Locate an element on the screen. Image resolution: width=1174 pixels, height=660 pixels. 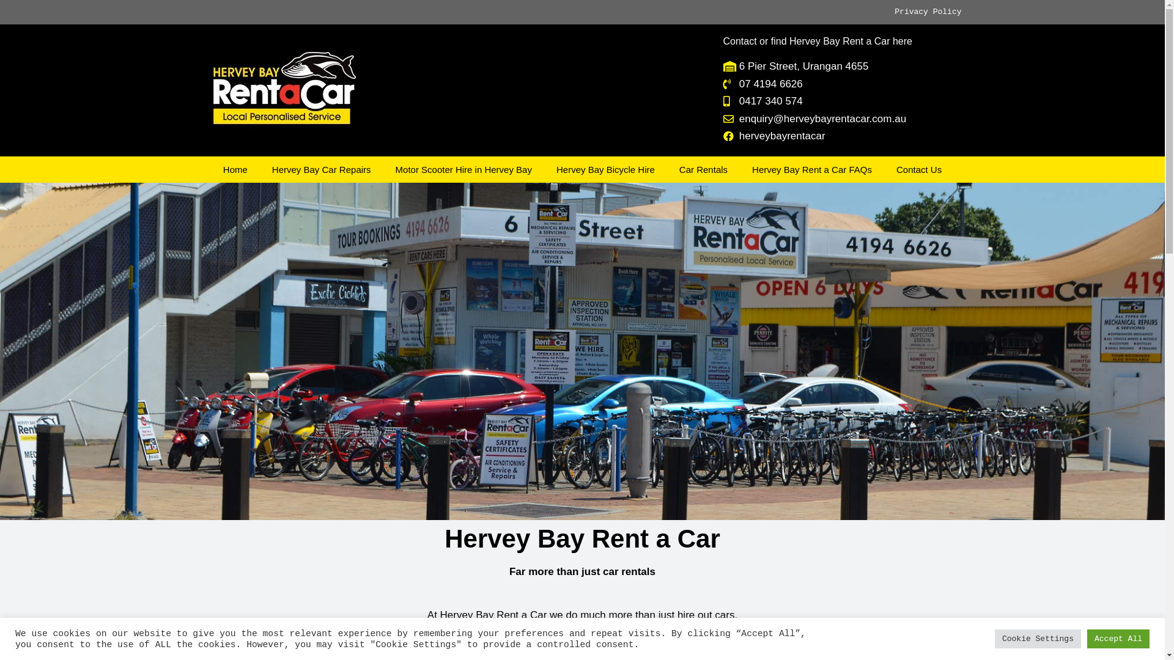
Privacy Policy is located at coordinates (928, 12).